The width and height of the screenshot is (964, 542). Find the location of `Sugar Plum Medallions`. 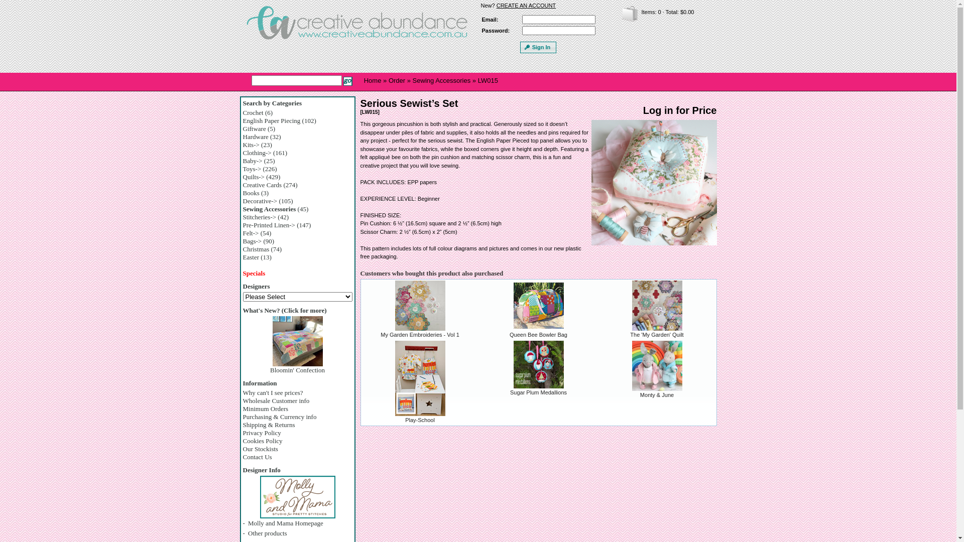

Sugar Plum Medallions is located at coordinates (538, 364).